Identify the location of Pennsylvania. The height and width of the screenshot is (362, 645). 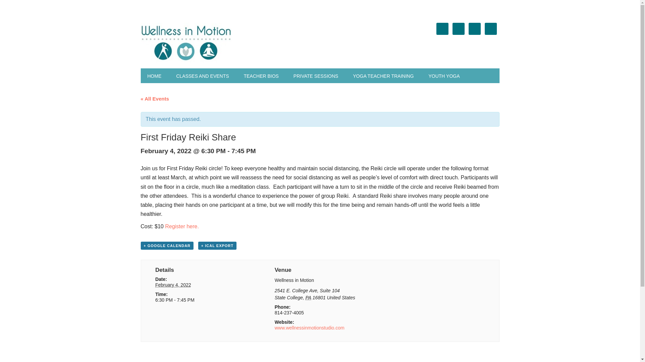
(308, 298).